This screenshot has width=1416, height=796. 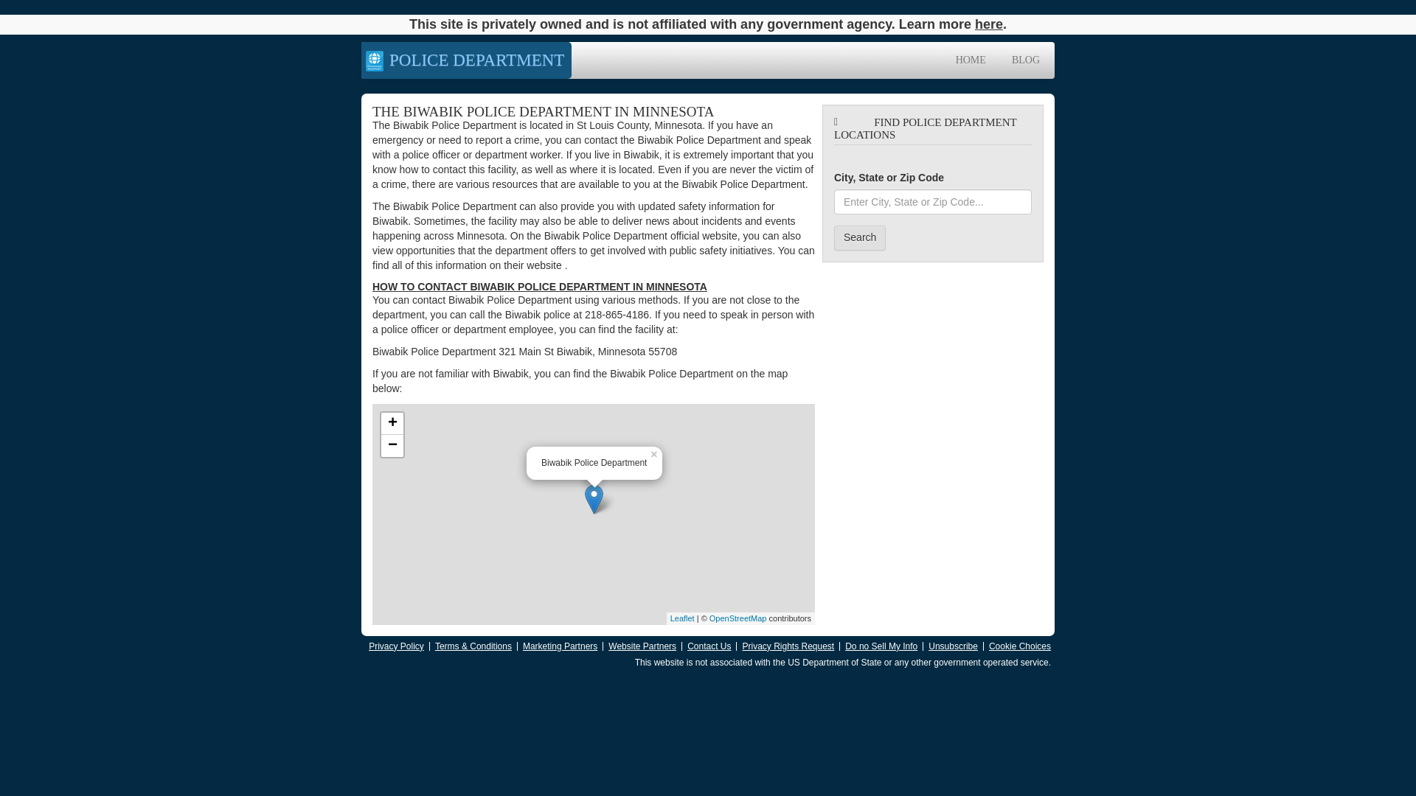 I want to click on Privacy Policy, so click(x=395, y=646).